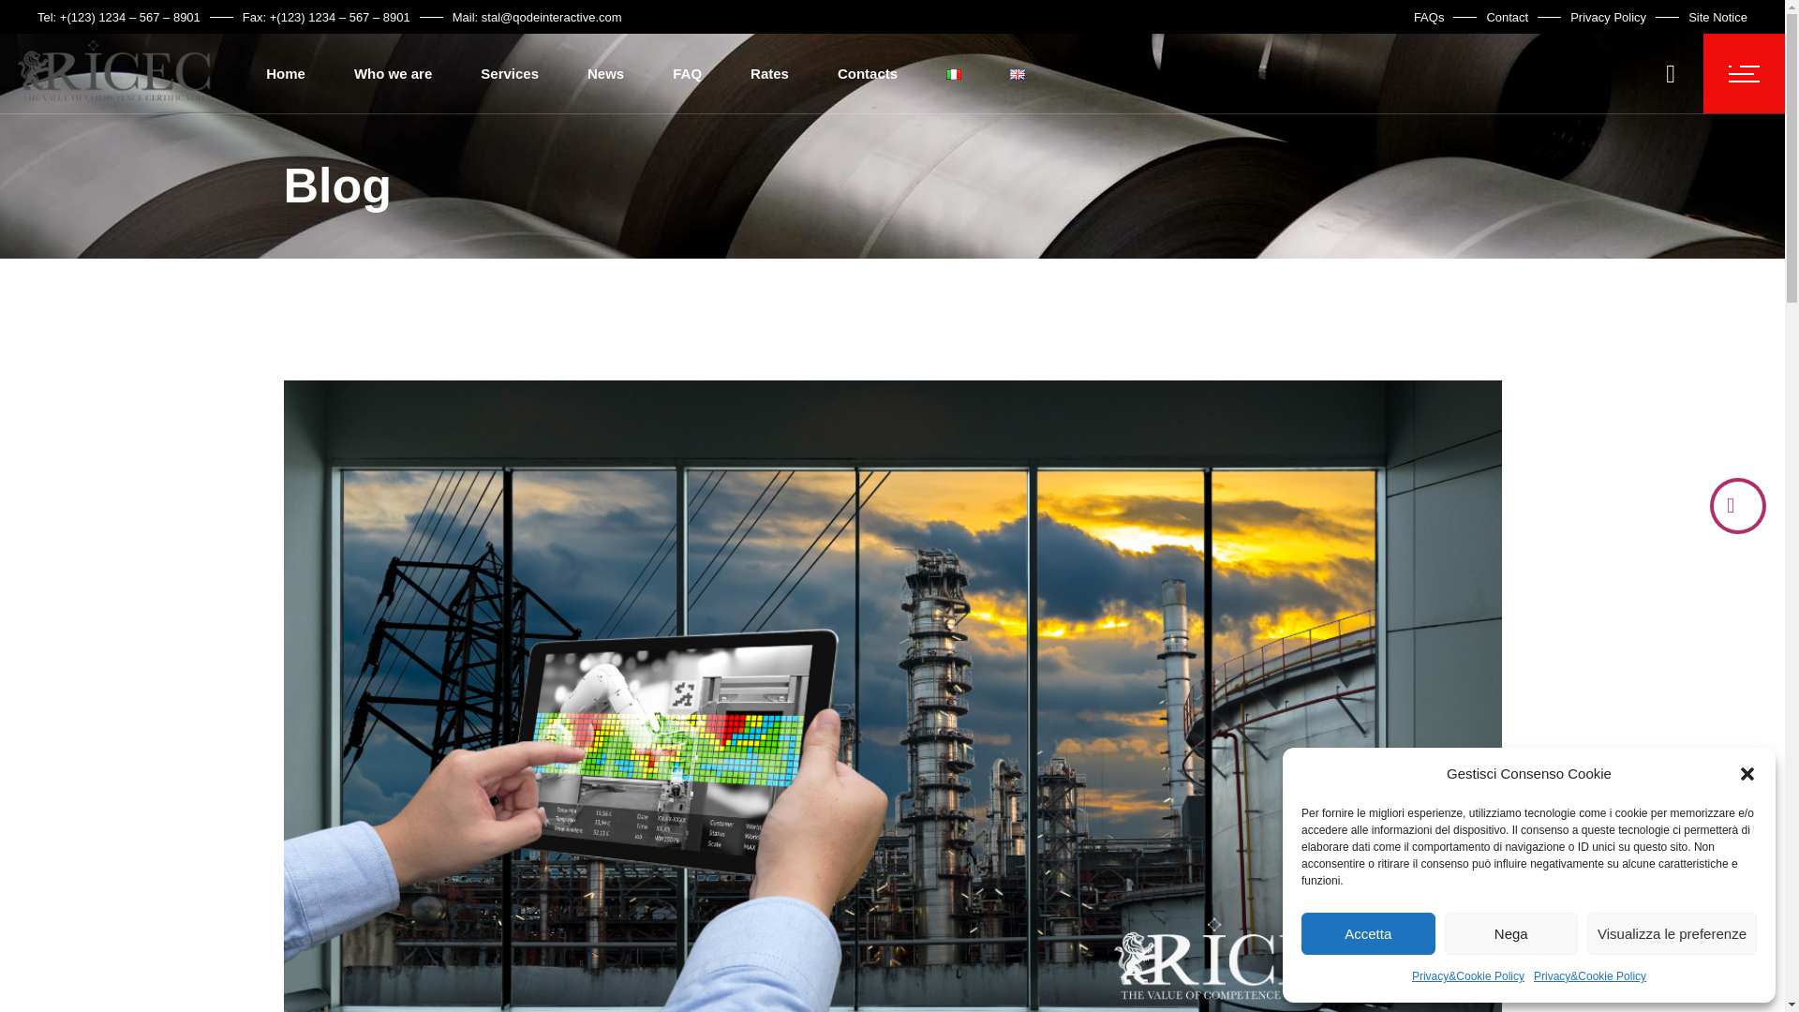 This screenshot has width=1799, height=1012. What do you see at coordinates (393, 73) in the screenshot?
I see `Who we are` at bounding box center [393, 73].